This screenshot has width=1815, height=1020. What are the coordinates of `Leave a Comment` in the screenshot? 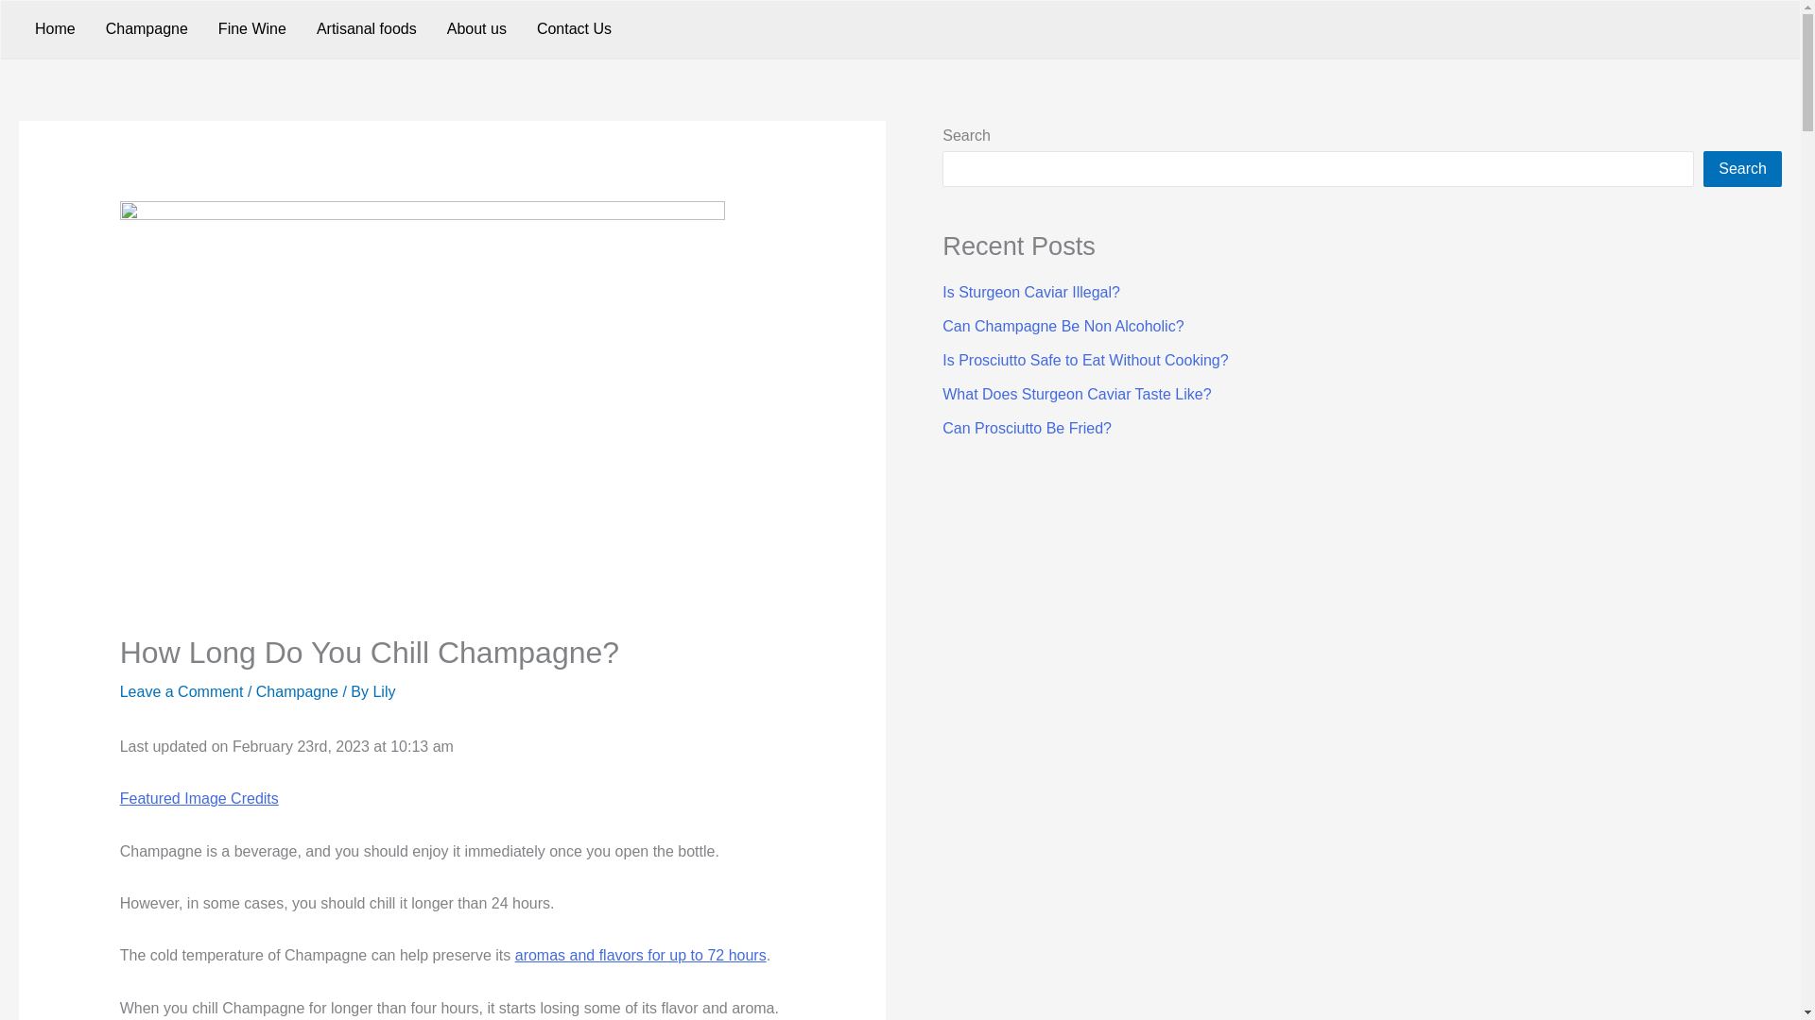 It's located at (181, 691).